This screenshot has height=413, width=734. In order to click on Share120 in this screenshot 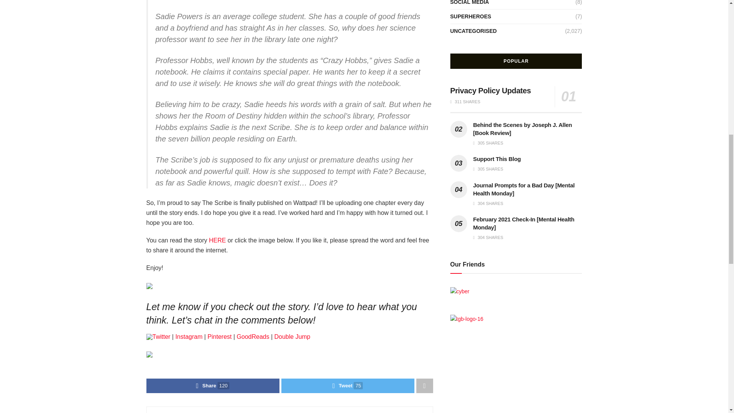, I will do `click(213, 386)`.